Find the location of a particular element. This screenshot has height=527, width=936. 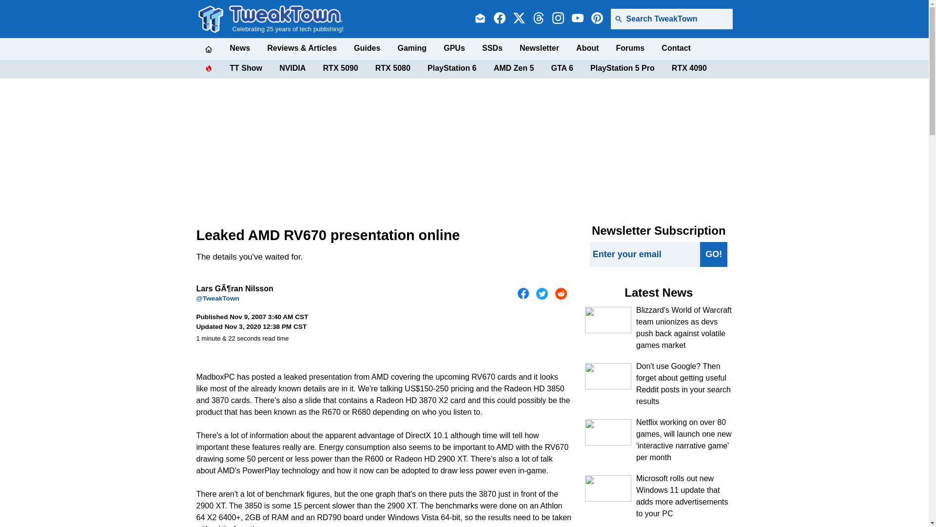

Share on Reddit is located at coordinates (561, 294).